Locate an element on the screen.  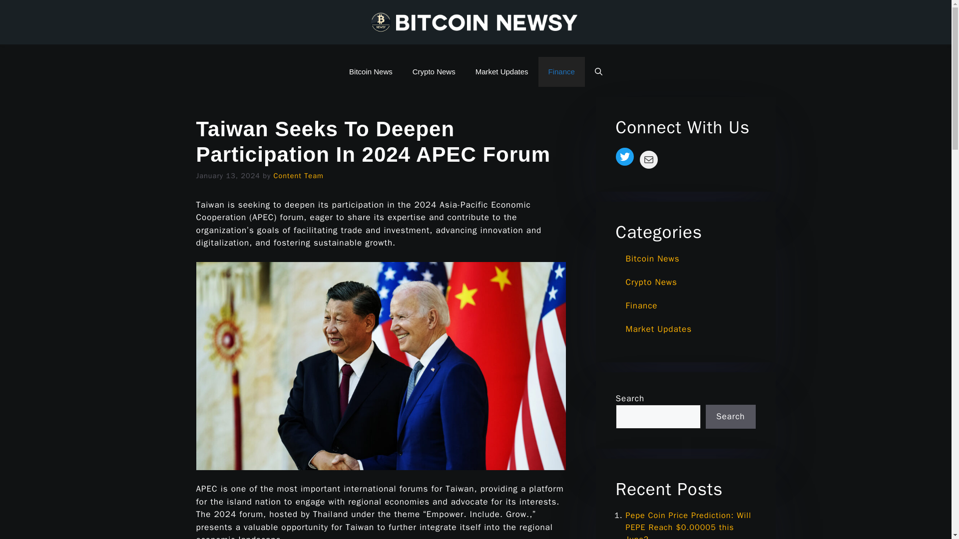
Twitter is located at coordinates (624, 156).